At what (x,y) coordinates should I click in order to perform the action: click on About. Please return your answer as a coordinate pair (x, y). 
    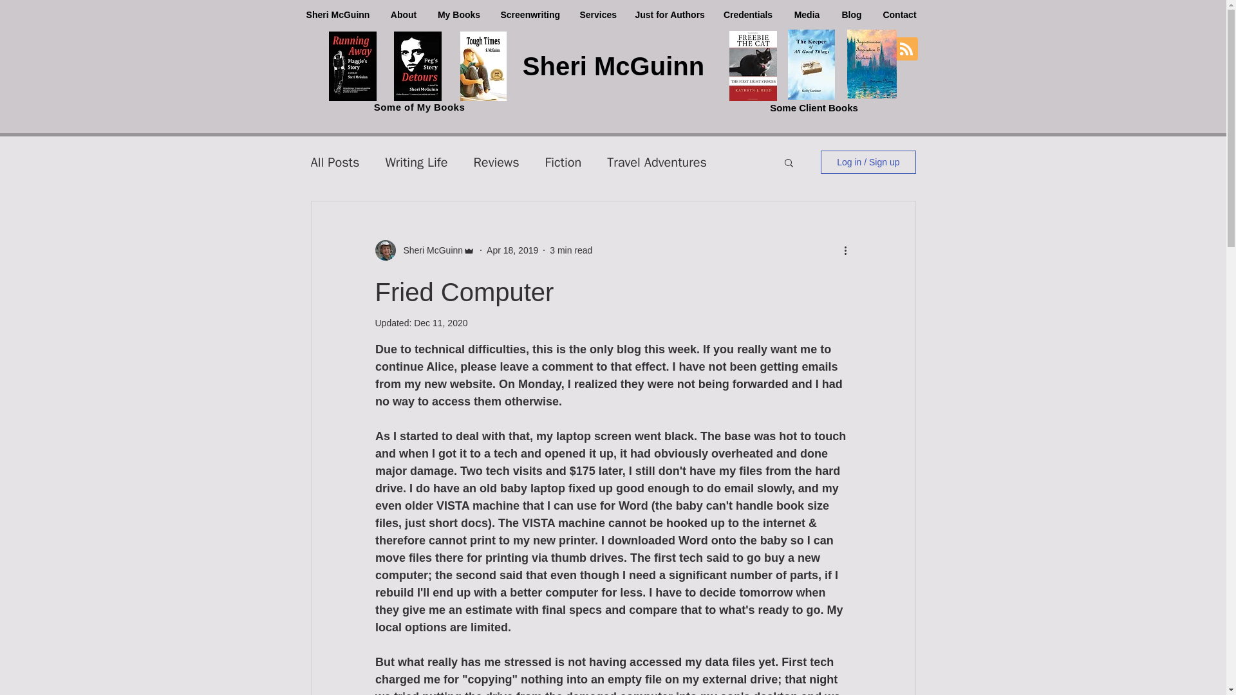
    Looking at the image, I should click on (403, 15).